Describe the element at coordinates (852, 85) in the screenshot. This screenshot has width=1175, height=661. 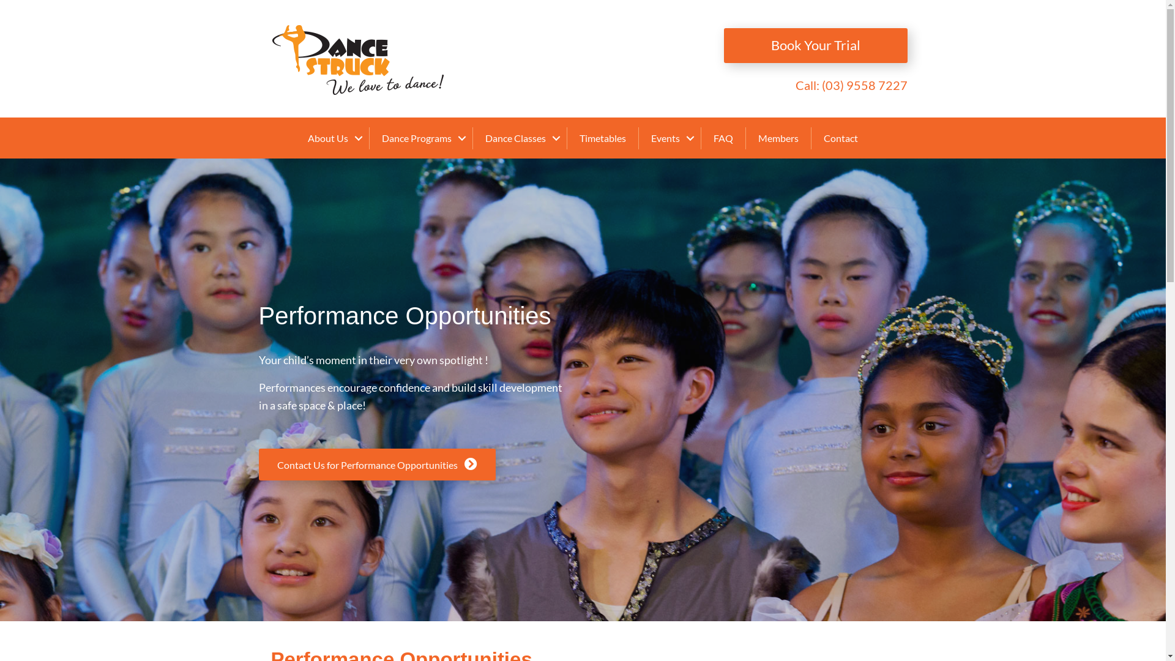
I see `Call: (03) 9558 7227` at that location.